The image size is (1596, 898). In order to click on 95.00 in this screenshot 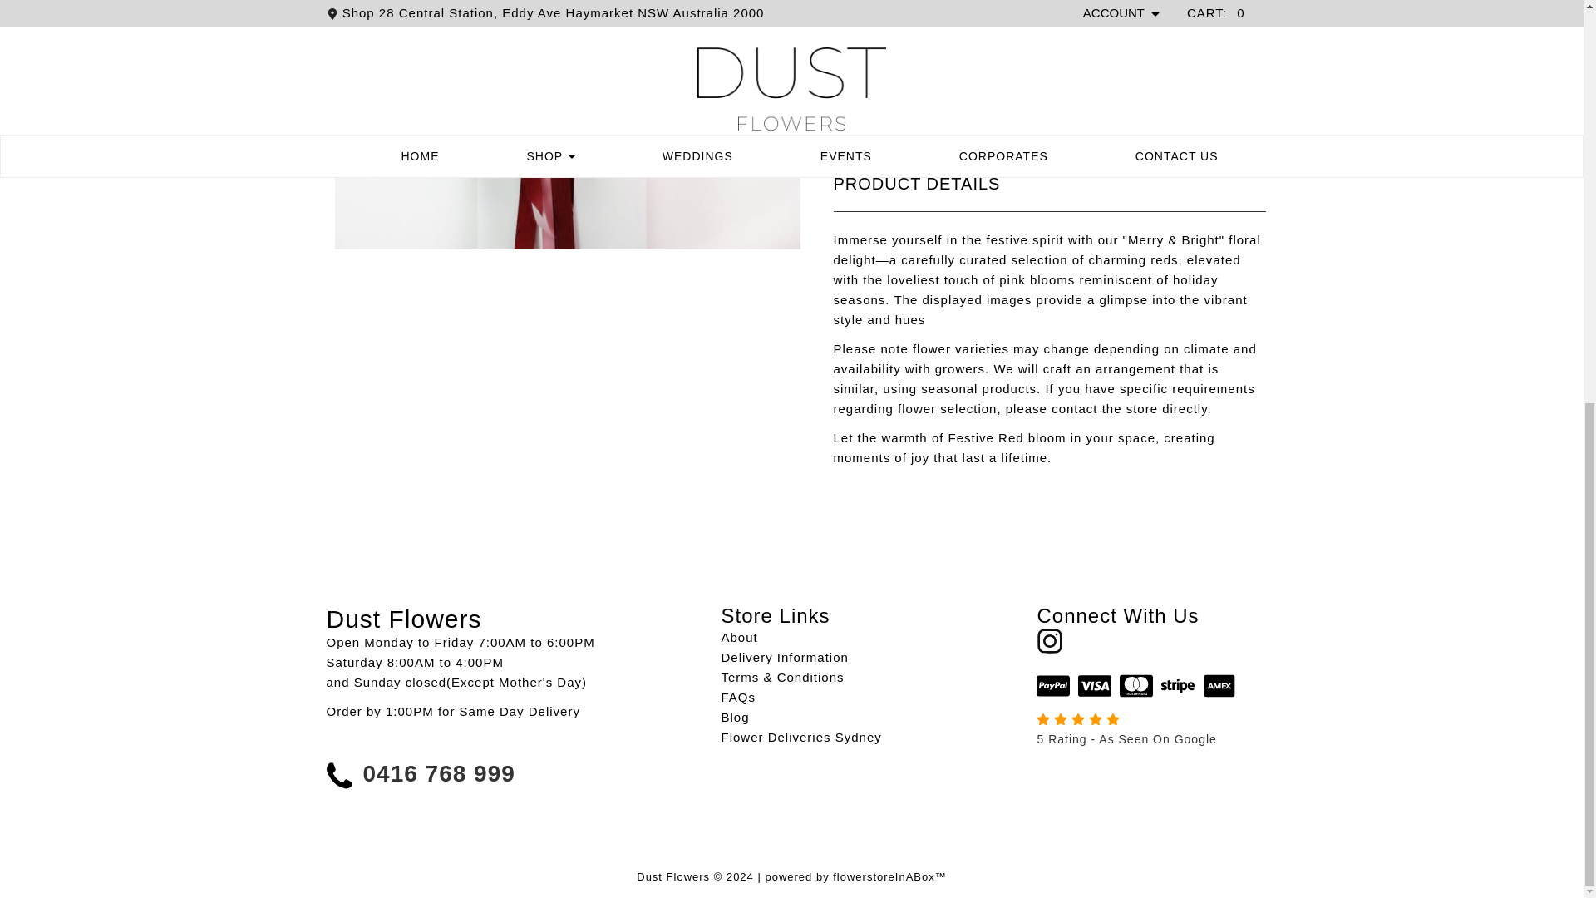, I will do `click(1205, 123)`.